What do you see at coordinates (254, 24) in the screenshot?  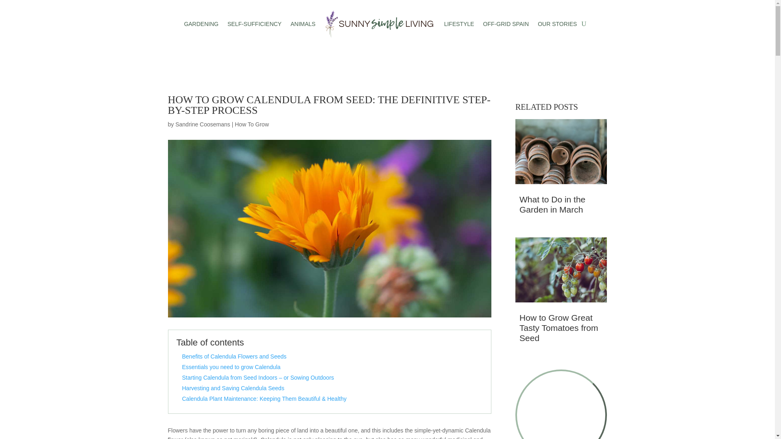 I see `SELF-SUFFICIENCY` at bounding box center [254, 24].